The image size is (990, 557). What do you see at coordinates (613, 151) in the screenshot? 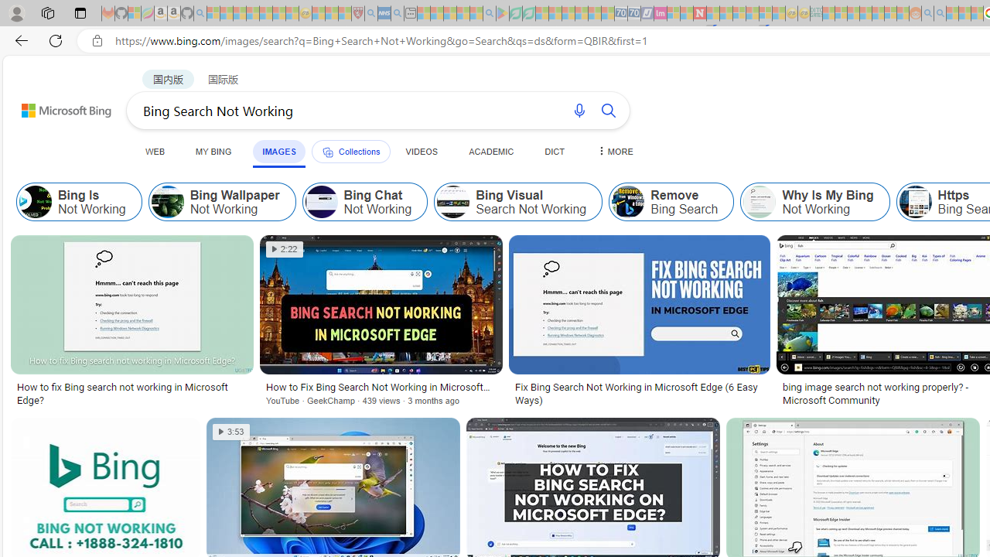
I see `MORE` at bounding box center [613, 151].